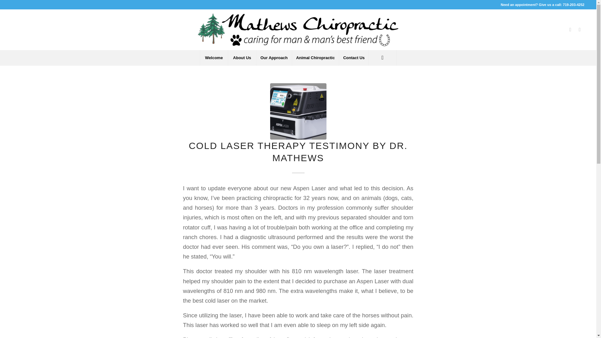 Image resolution: width=601 pixels, height=338 pixels. Describe the element at coordinates (570, 29) in the screenshot. I see `Facebook` at that location.